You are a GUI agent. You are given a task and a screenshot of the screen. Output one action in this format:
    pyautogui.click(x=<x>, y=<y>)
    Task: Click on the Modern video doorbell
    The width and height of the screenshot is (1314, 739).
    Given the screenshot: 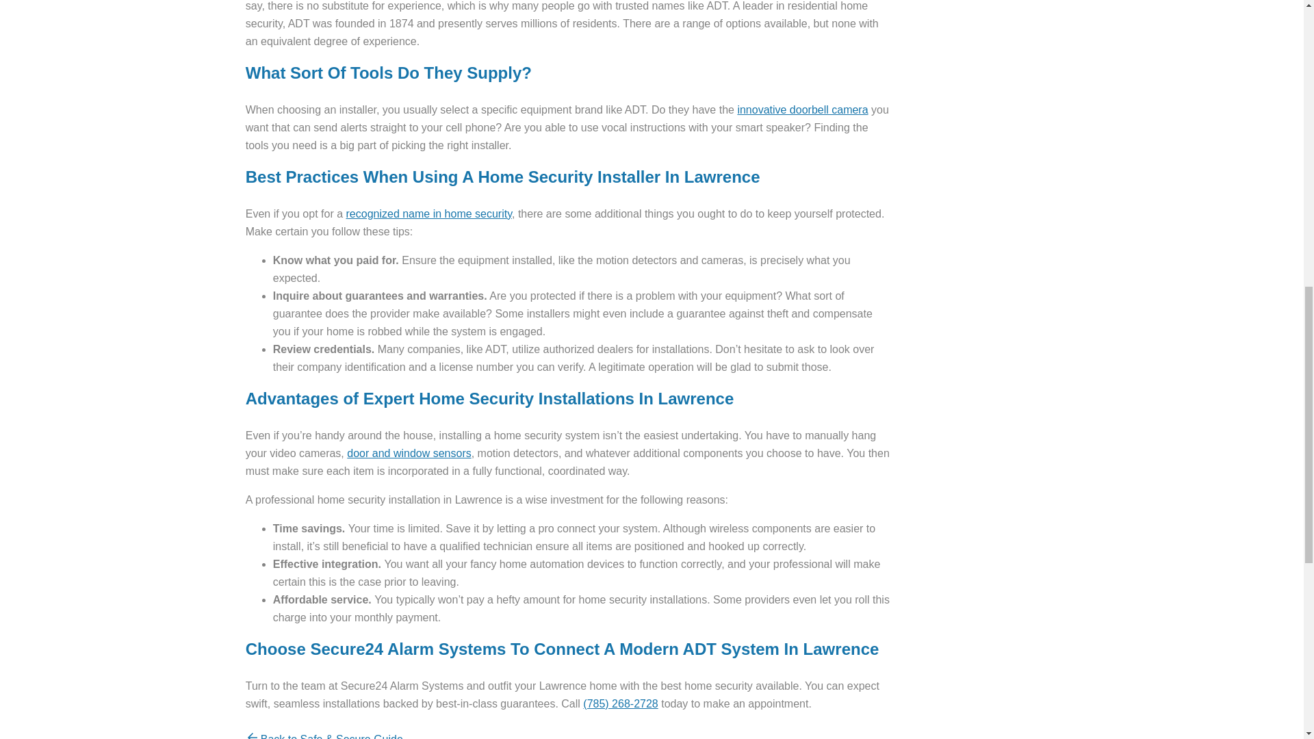 What is the action you would take?
    pyautogui.click(x=802, y=109)
    